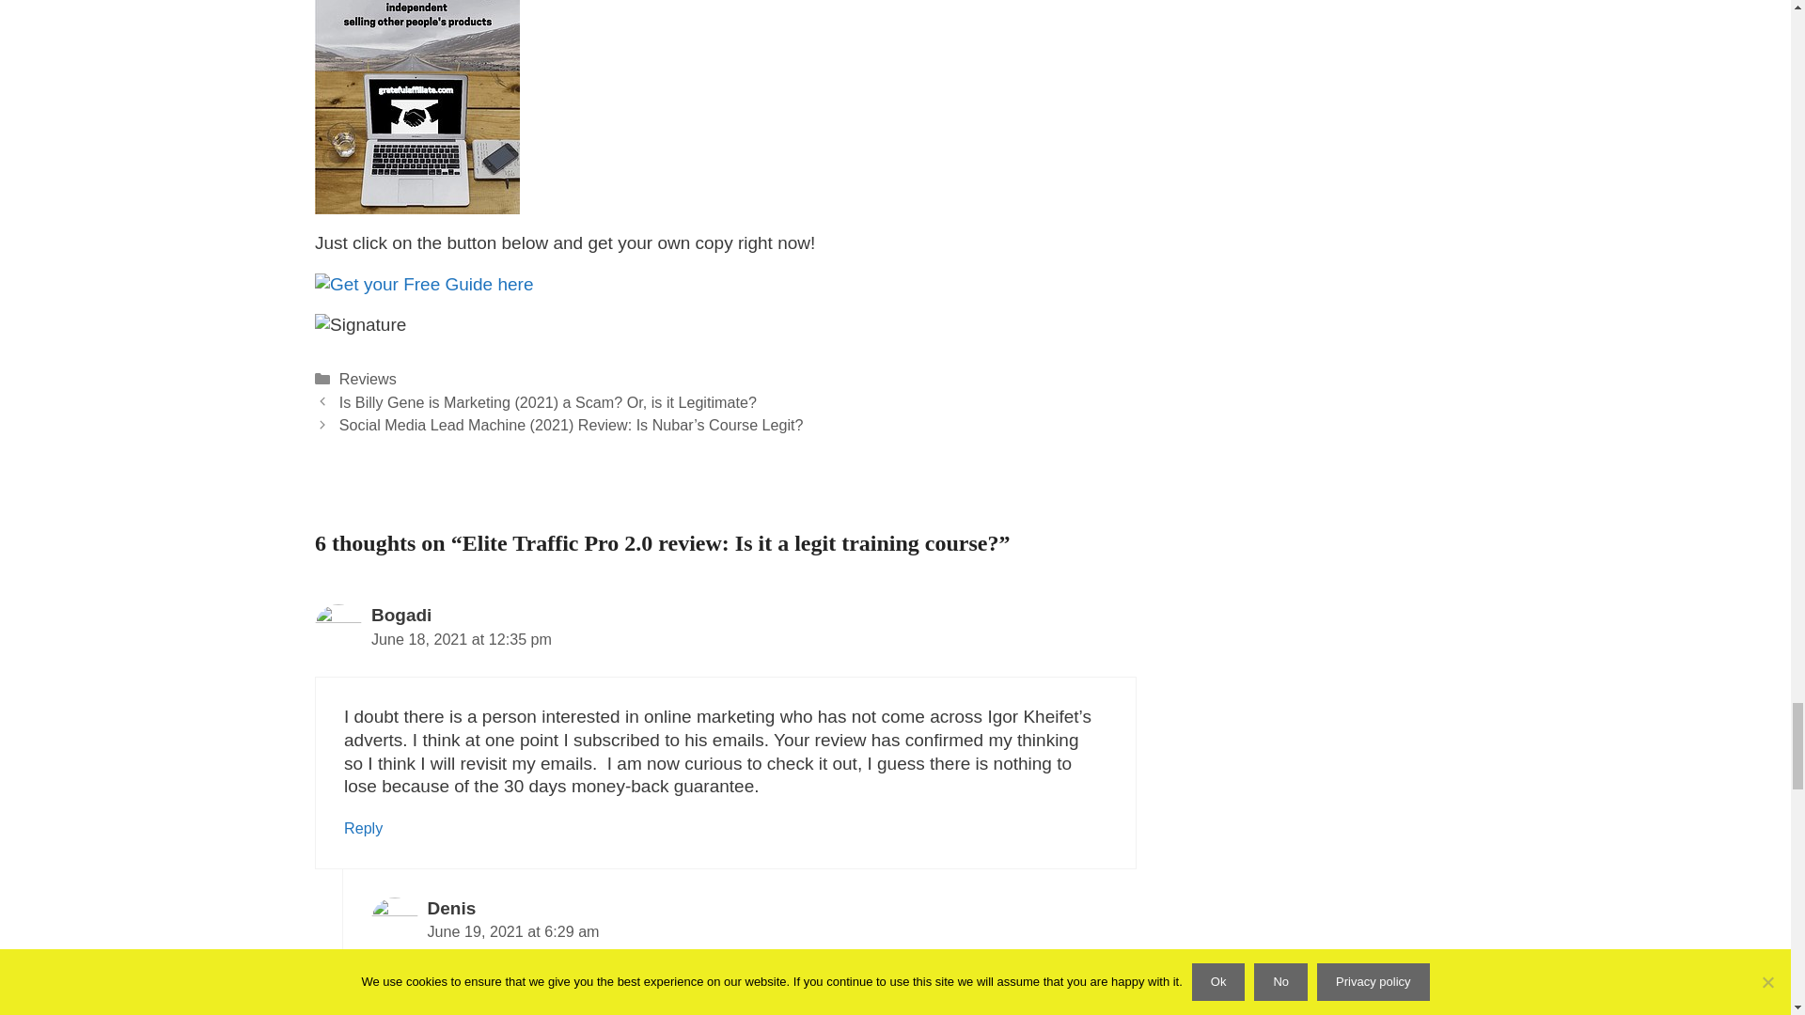 The height and width of the screenshot is (1015, 1805). I want to click on Reviews, so click(368, 378).